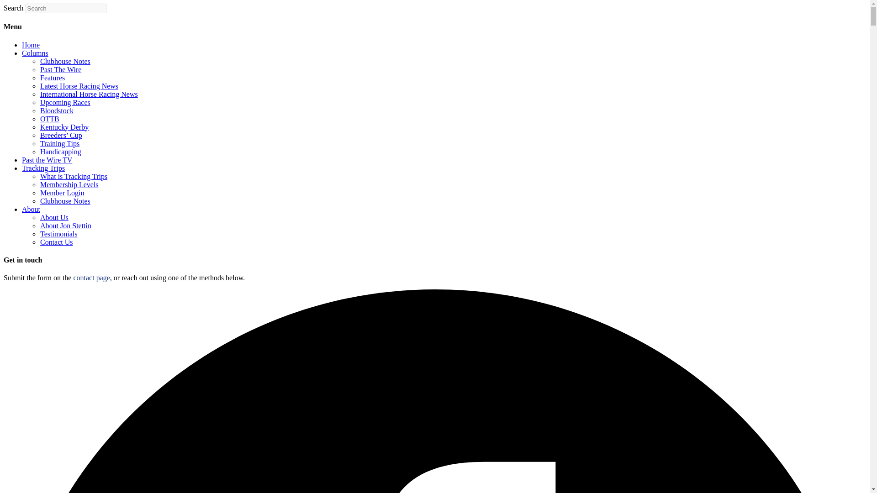 This screenshot has height=493, width=877. What do you see at coordinates (61, 152) in the screenshot?
I see `Handicapping` at bounding box center [61, 152].